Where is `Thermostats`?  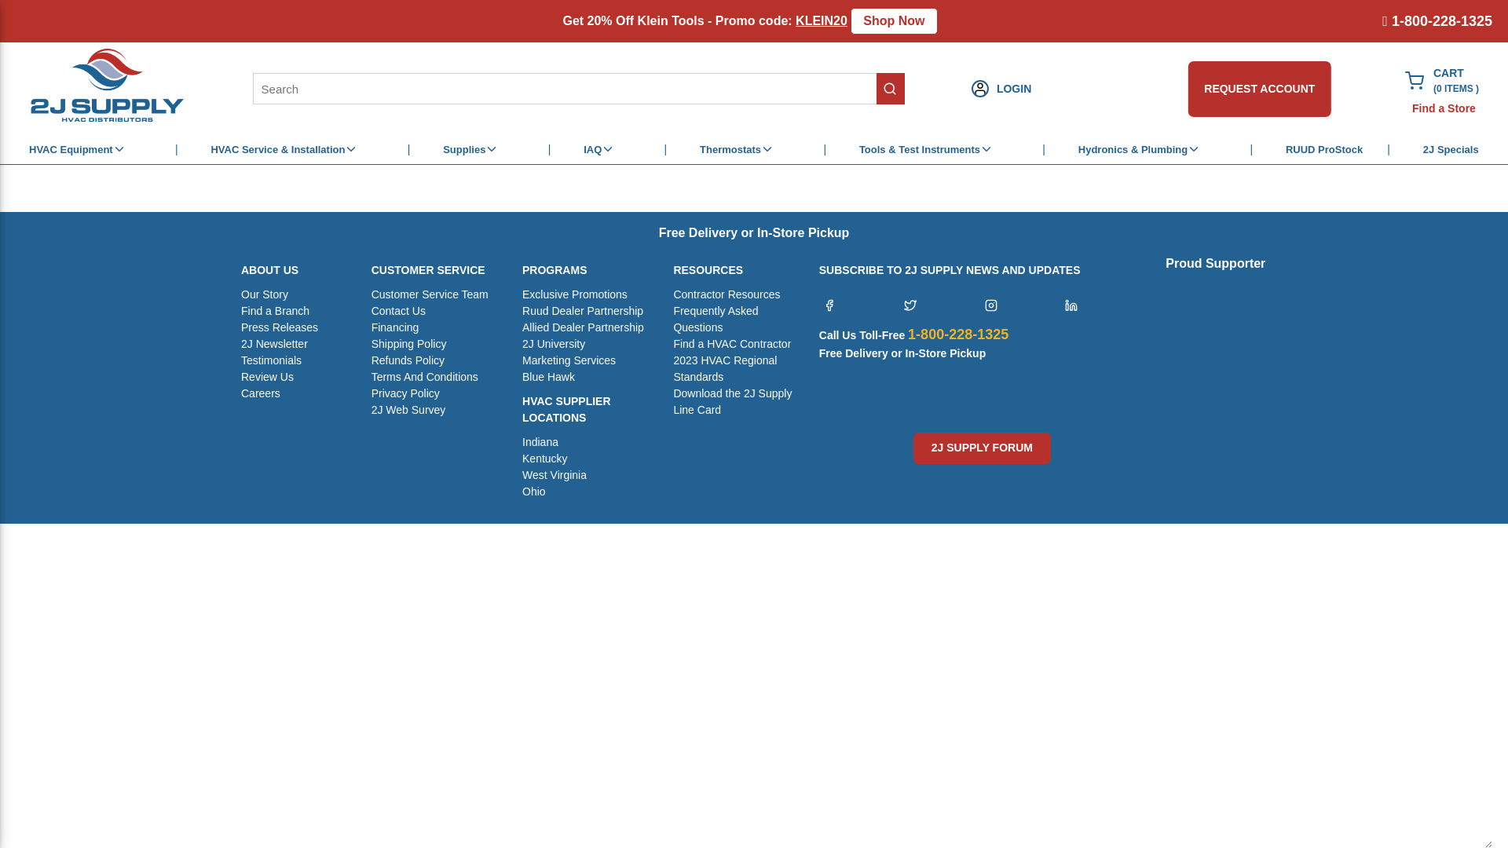
Thermostats is located at coordinates (737, 149).